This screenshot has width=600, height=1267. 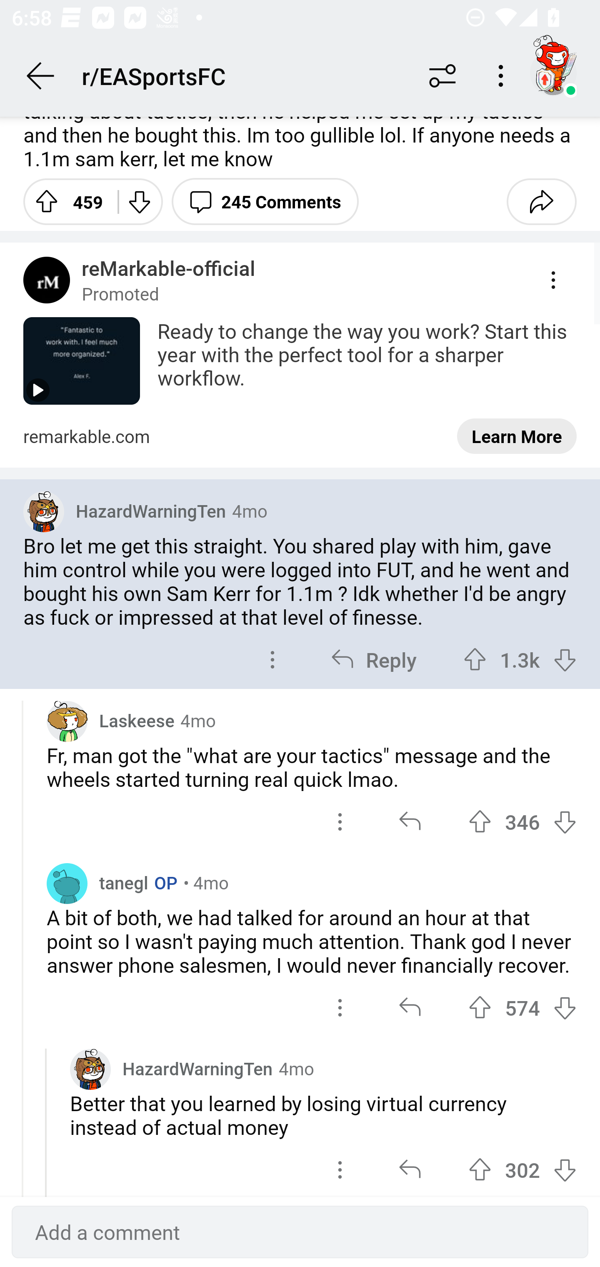 What do you see at coordinates (522, 1007) in the screenshot?
I see `Upvote 574 574 votes Downvote` at bounding box center [522, 1007].